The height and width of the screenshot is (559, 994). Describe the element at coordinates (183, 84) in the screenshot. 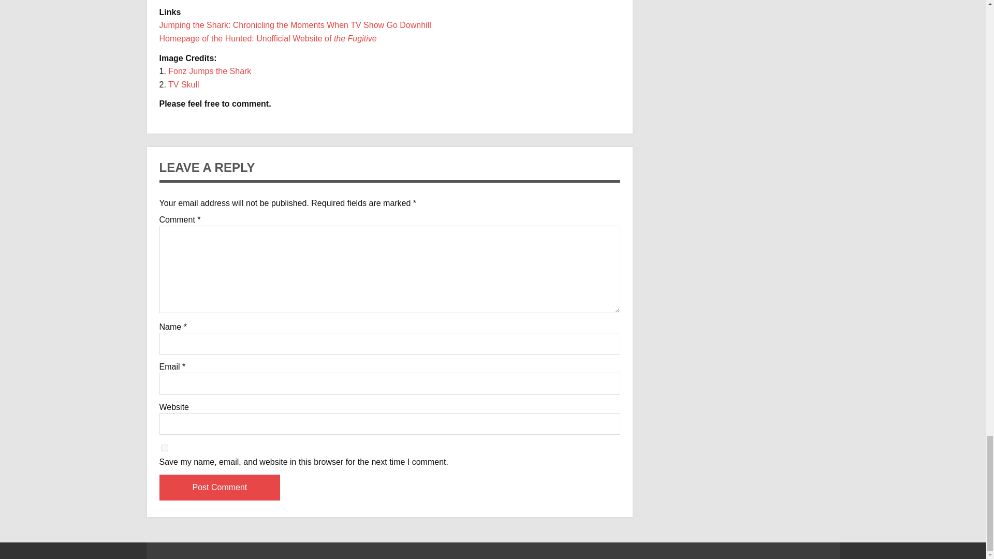

I see `TV Skull` at that location.